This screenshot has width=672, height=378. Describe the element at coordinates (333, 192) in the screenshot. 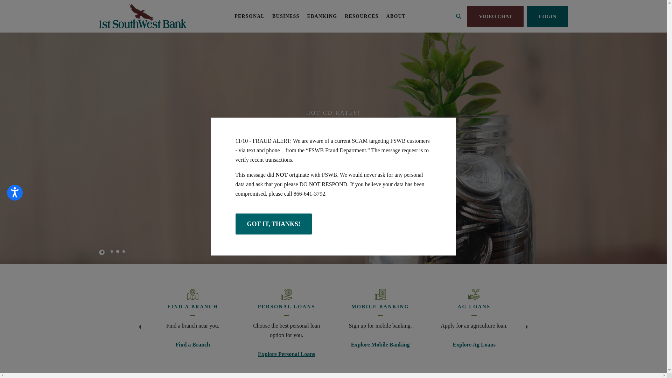

I see `DOWNLOAD THE APP` at that location.